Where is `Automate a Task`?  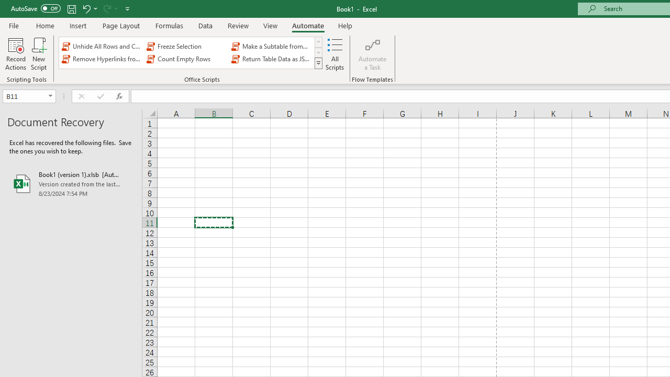
Automate a Task is located at coordinates (373, 53).